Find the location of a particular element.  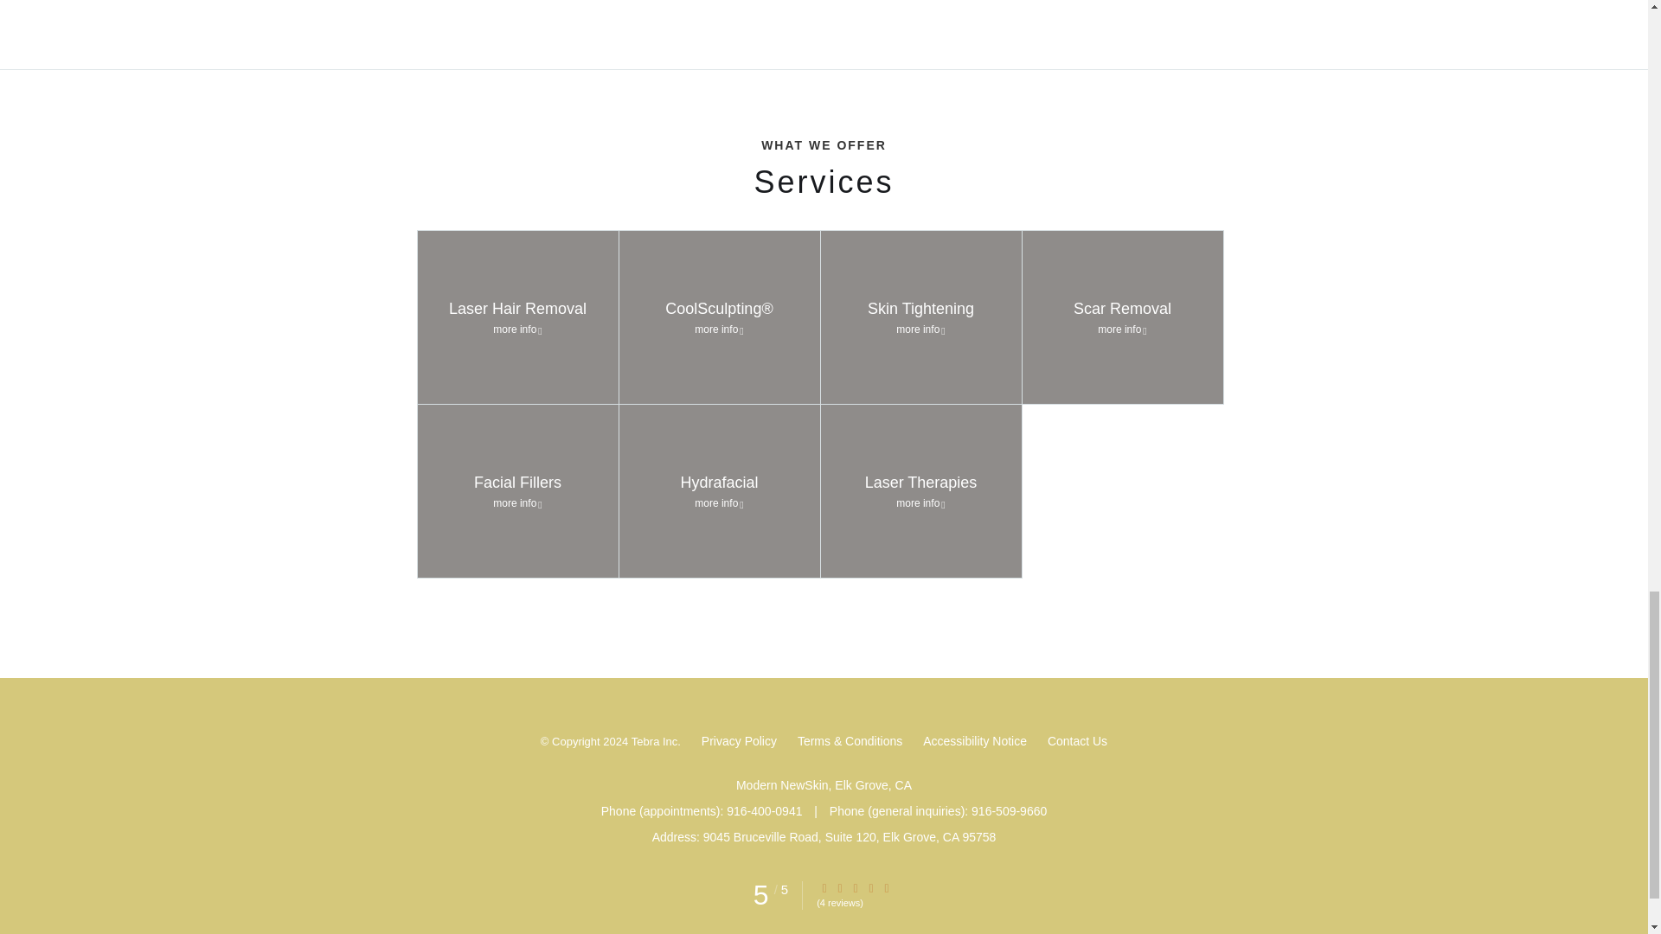

Star Rating is located at coordinates (824, 887).